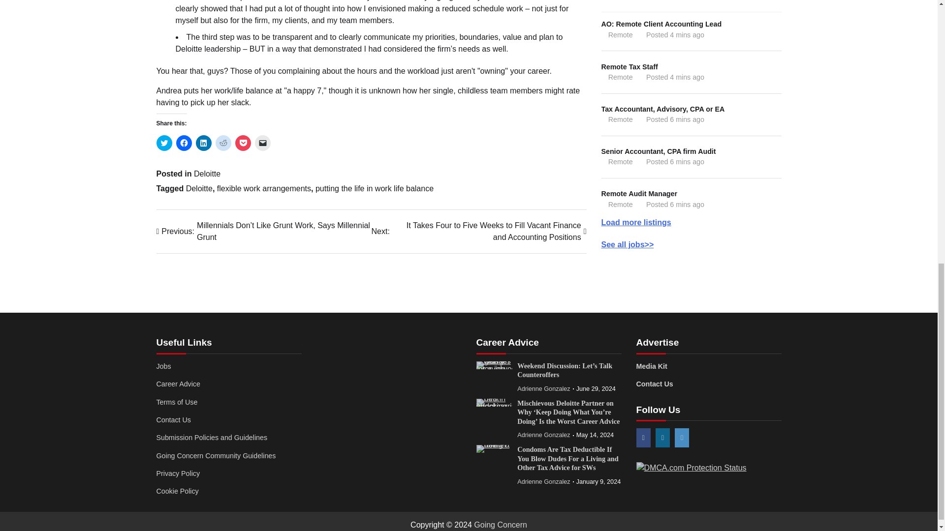  Describe the element at coordinates (204, 143) in the screenshot. I see `Click to share on LinkedIn` at that location.